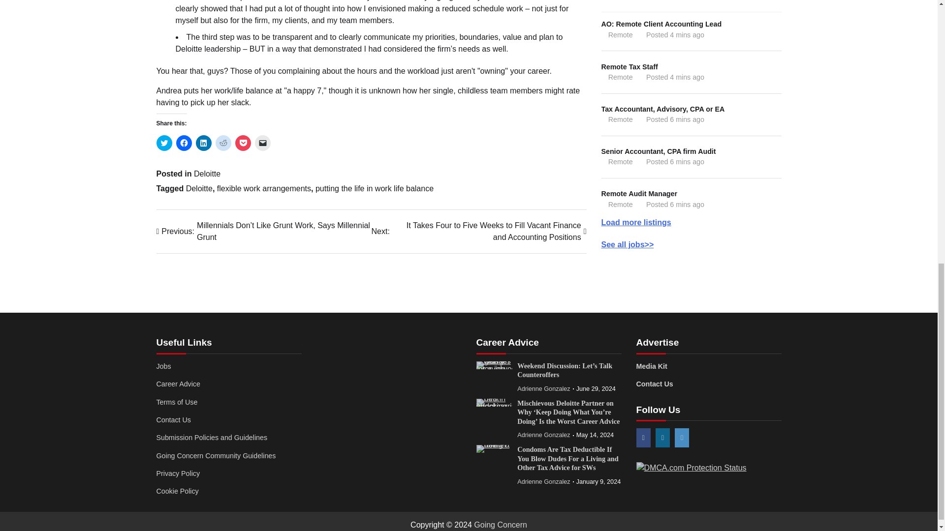  Describe the element at coordinates (204, 143) in the screenshot. I see `Click to share on LinkedIn` at that location.